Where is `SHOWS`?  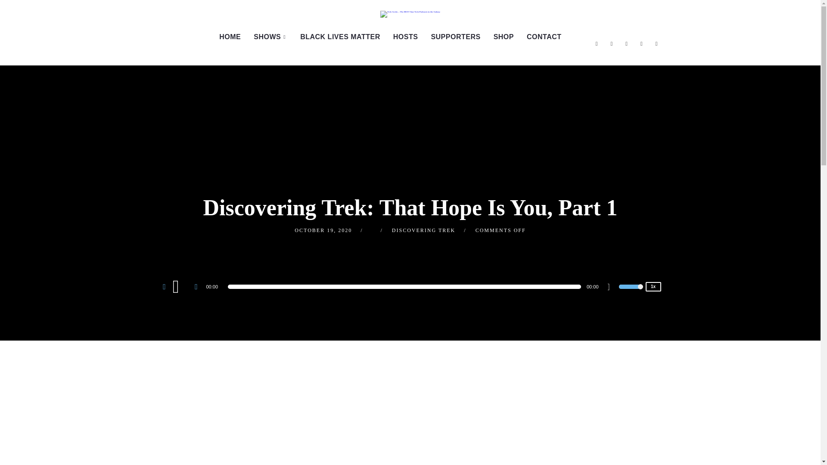
SHOWS is located at coordinates (270, 37).